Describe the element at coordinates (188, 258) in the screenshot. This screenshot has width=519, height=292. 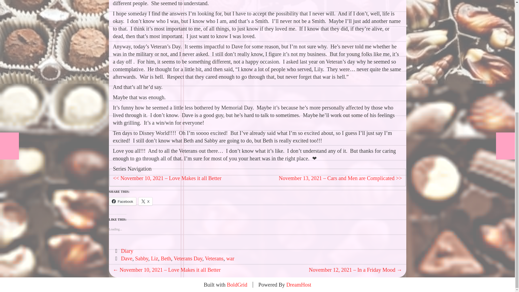
I see `Veterans Day` at that location.